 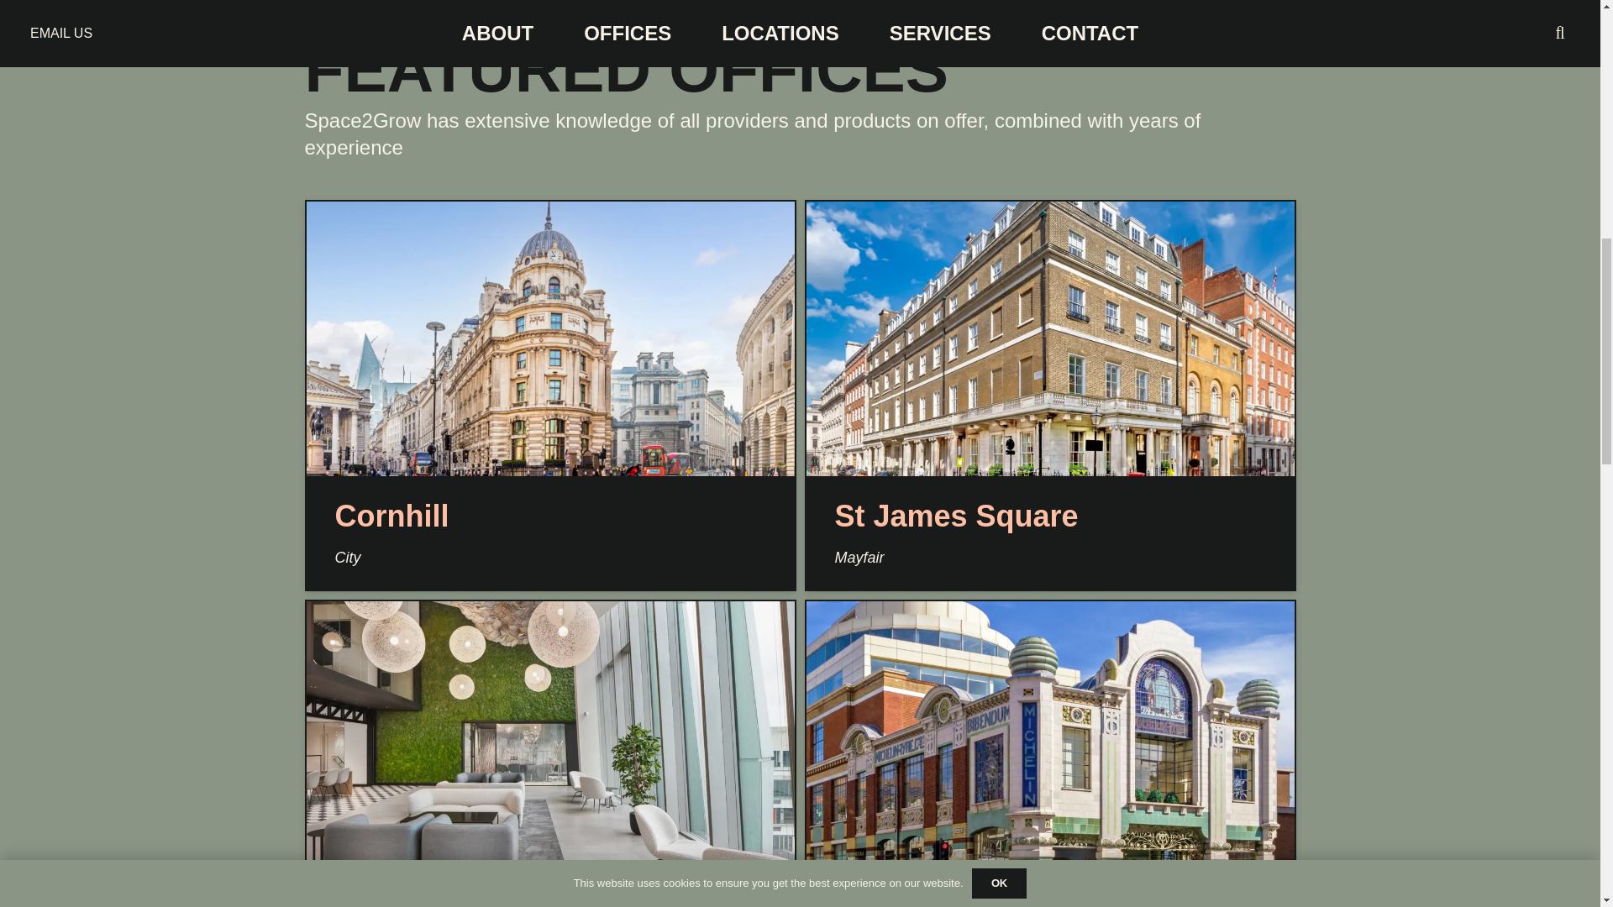 I want to click on Back to top, so click(x=1566, y=29).